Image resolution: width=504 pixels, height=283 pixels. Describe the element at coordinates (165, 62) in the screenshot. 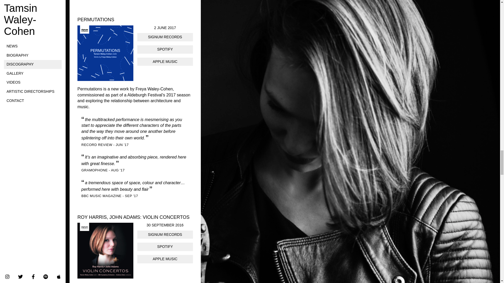

I see `APPLE MUSIC` at that location.